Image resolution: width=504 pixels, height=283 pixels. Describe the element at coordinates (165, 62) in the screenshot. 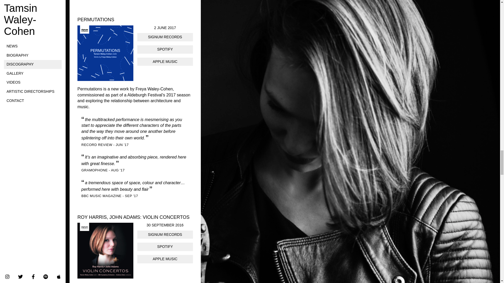

I see `APPLE MUSIC` at that location.